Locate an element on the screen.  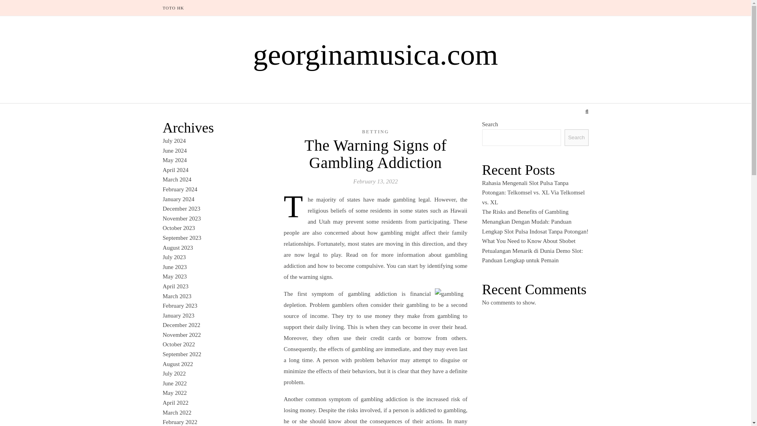
November 2023 is located at coordinates (181, 219).